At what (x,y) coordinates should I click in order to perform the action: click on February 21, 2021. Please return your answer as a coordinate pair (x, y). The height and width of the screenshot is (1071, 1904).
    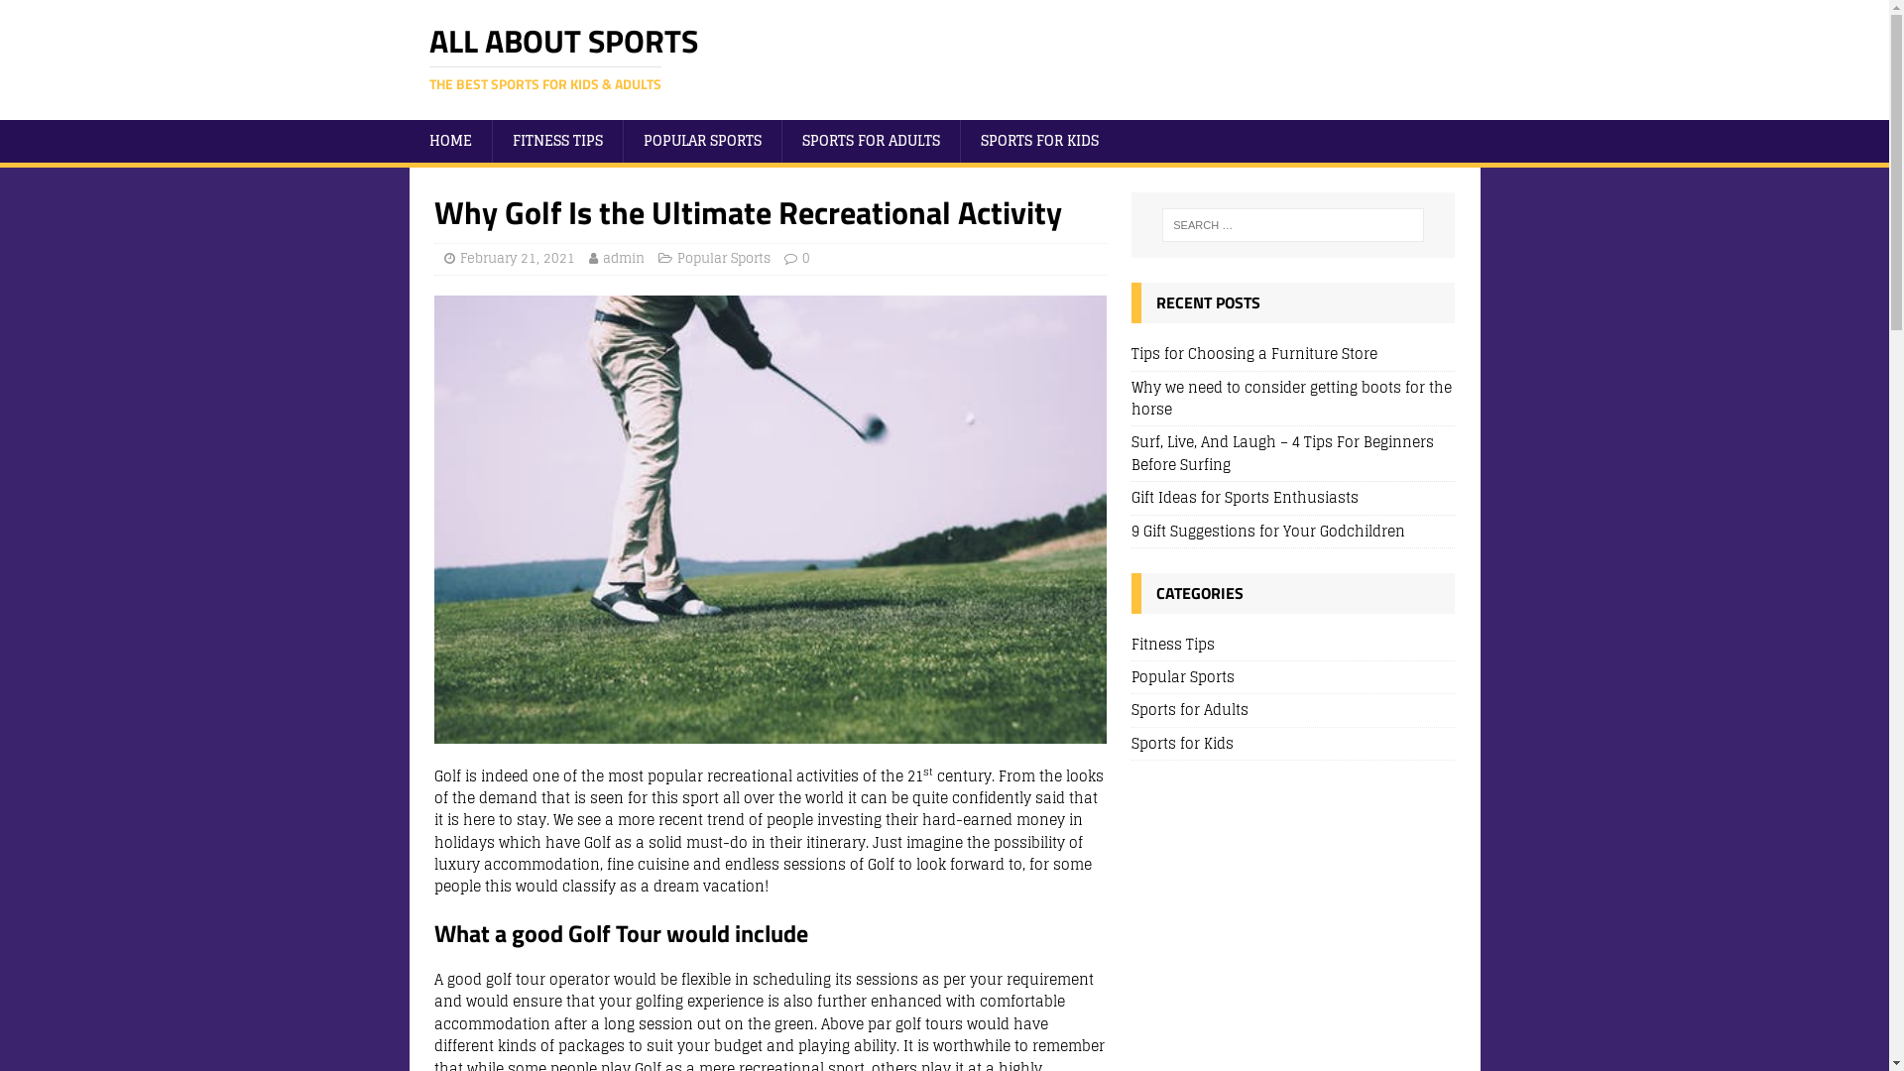
    Looking at the image, I should click on (518, 258).